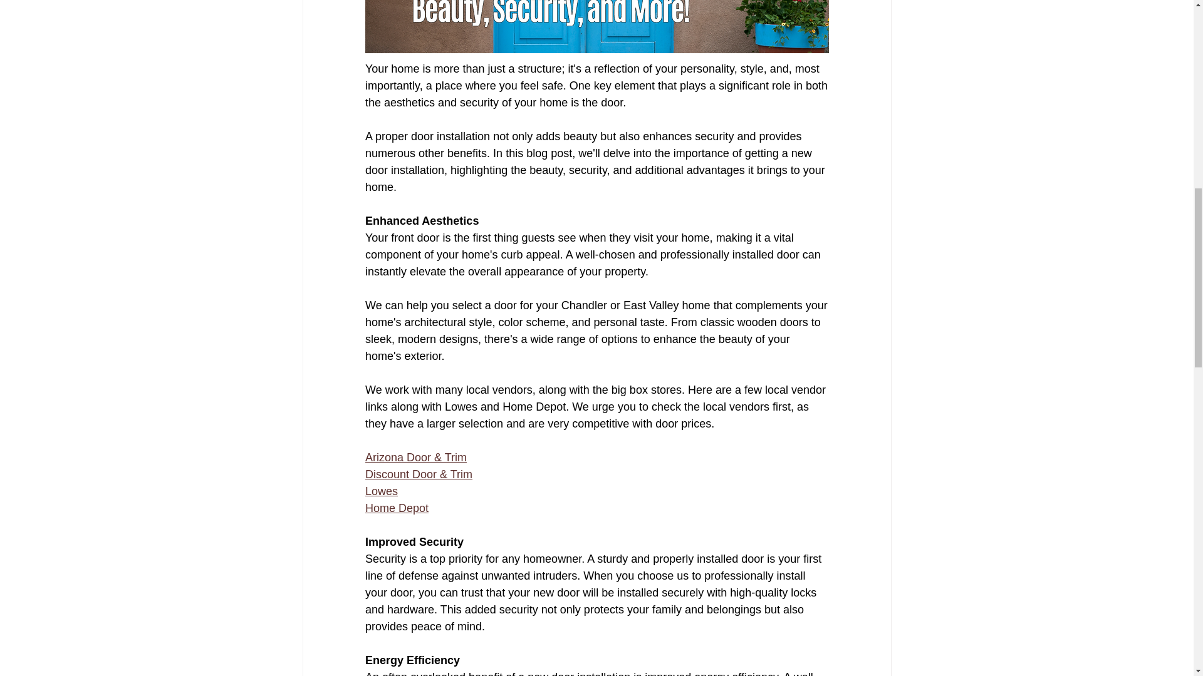 The width and height of the screenshot is (1203, 676). Describe the element at coordinates (396, 508) in the screenshot. I see `Home Depot` at that location.